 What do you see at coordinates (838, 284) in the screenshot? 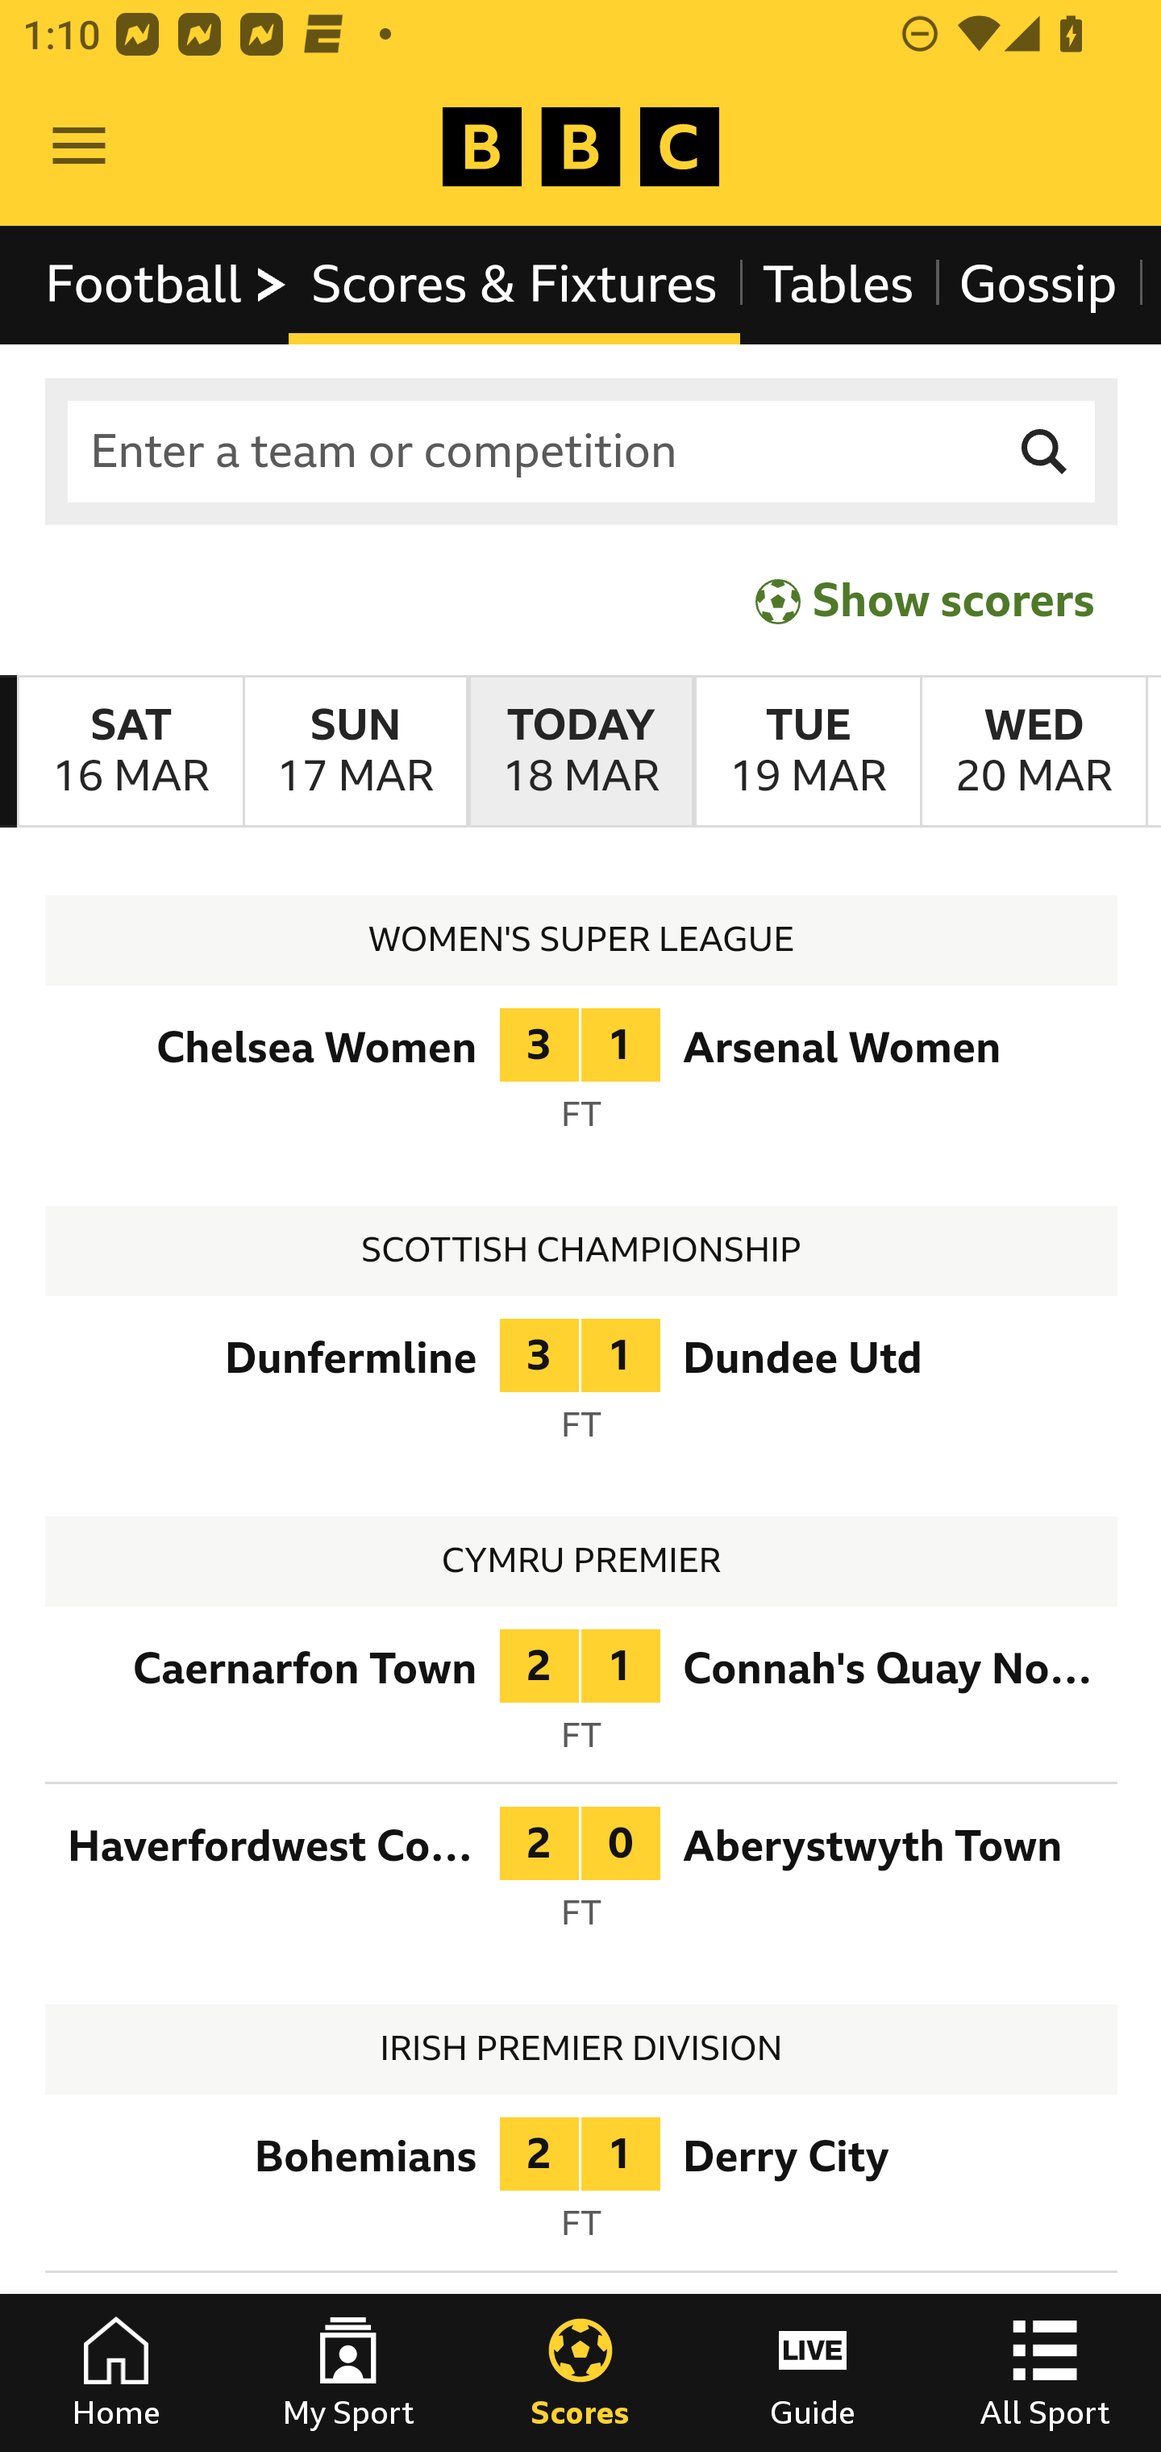
I see `Tables` at bounding box center [838, 284].